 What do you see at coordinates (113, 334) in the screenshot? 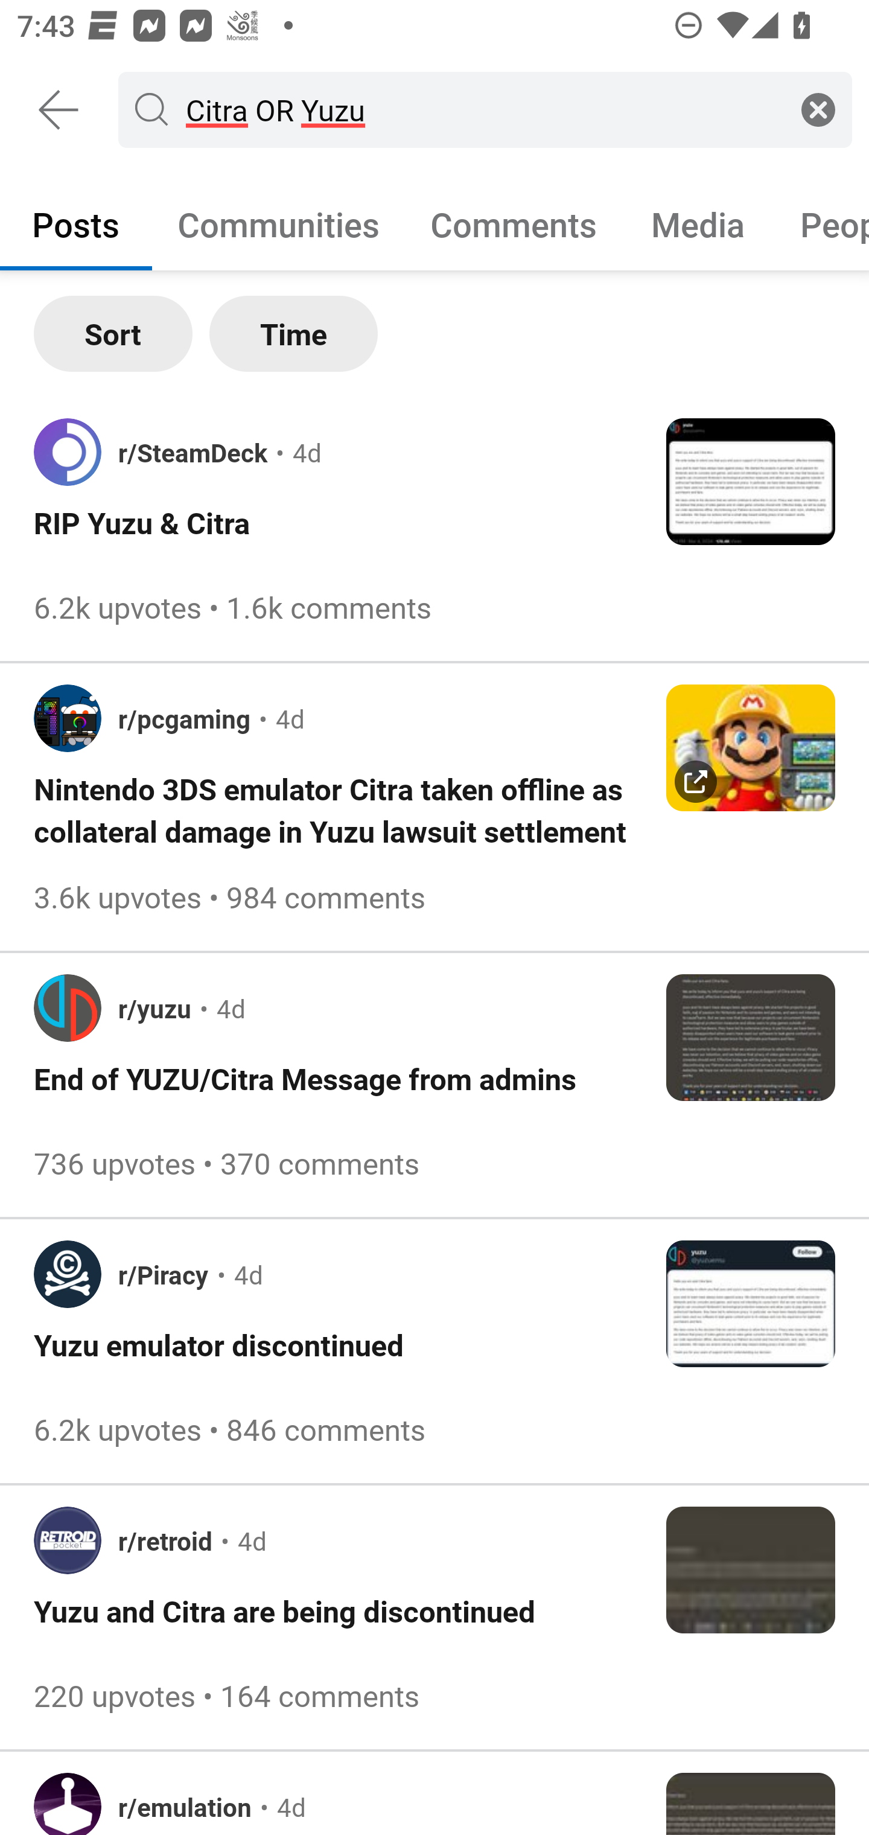
I see `Sort Sort by Most relevant` at bounding box center [113, 334].